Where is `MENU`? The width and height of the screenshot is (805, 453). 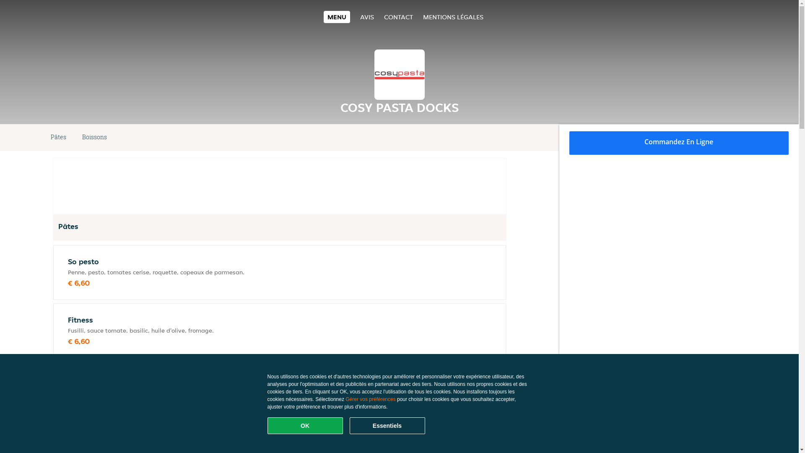 MENU is located at coordinates (337, 17).